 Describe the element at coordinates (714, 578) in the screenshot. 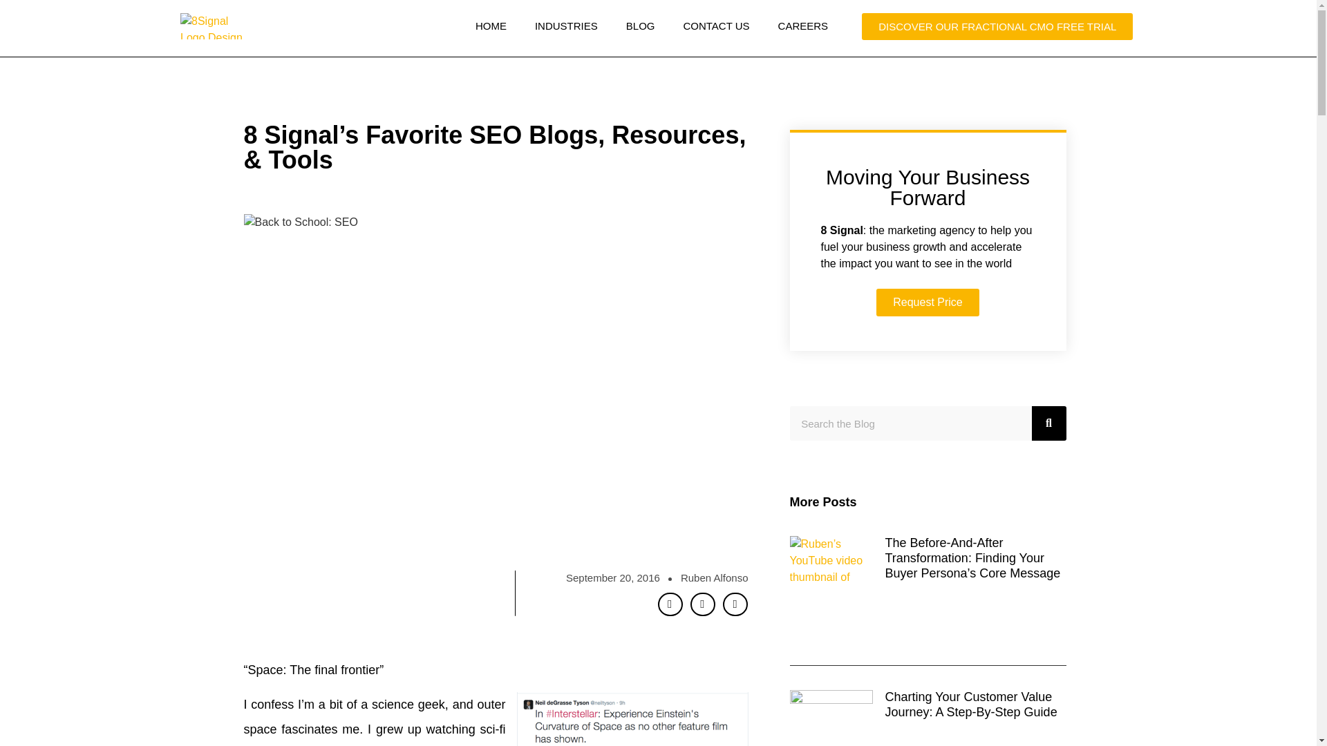

I see `Ruben Alfonso` at that location.